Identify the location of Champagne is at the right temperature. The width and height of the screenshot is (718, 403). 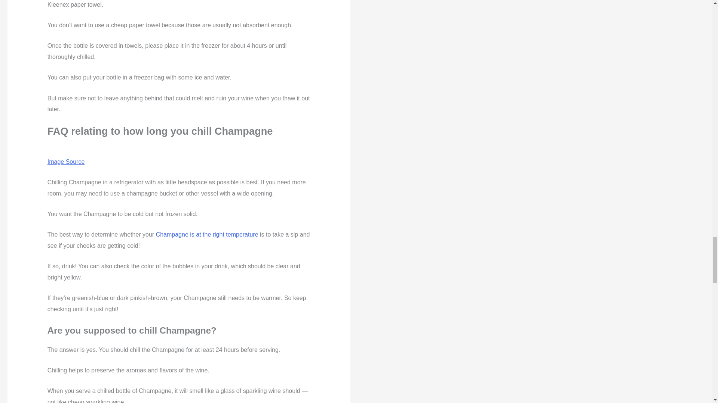
(207, 234).